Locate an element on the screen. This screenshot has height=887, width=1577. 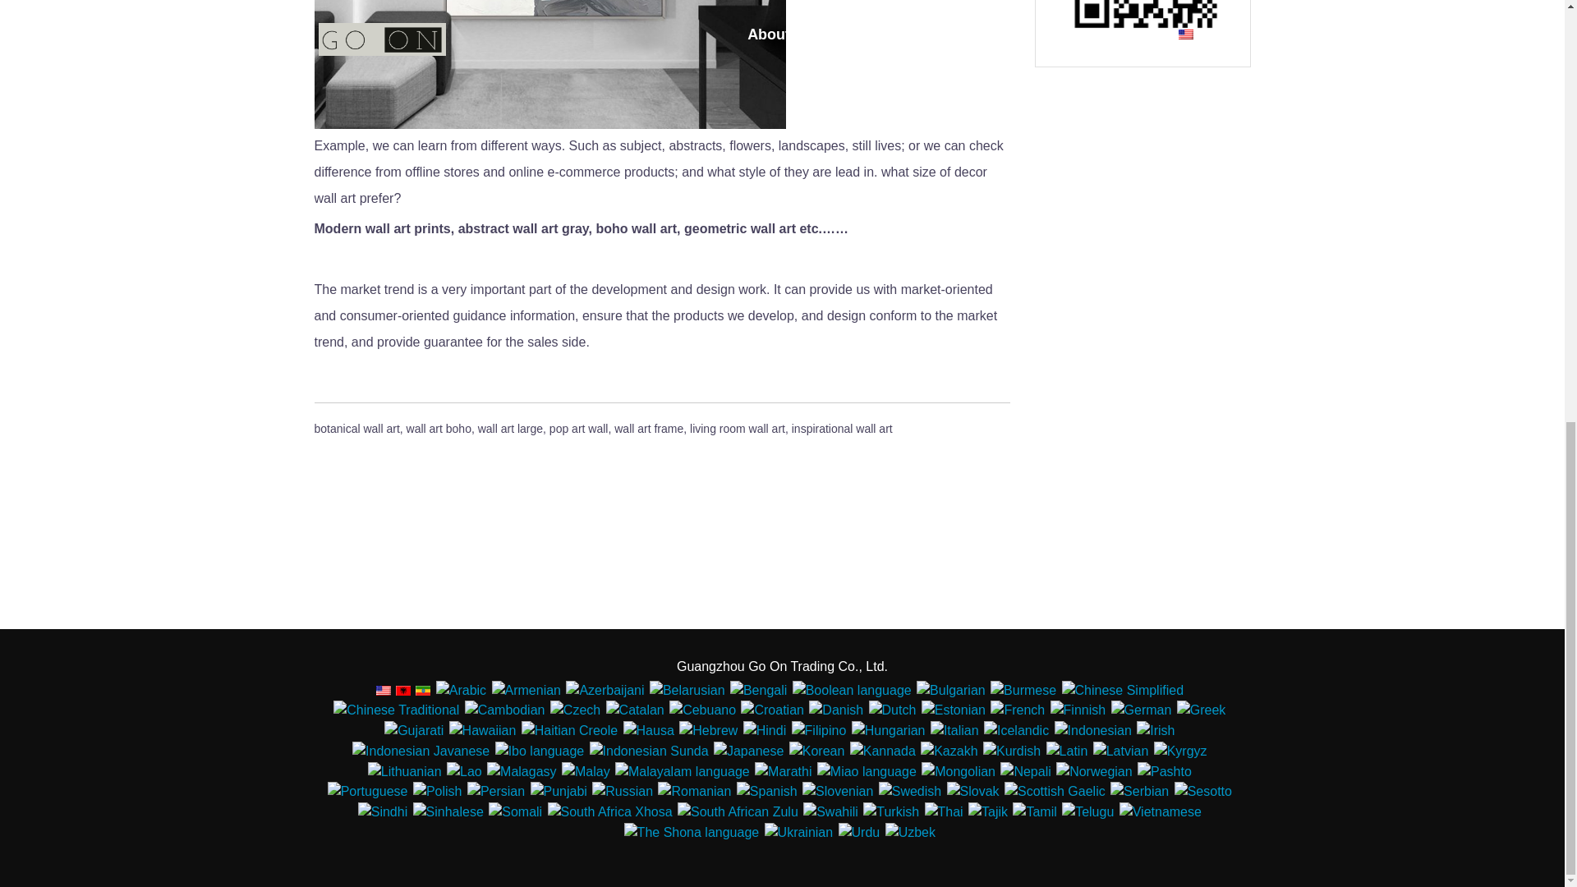
Belarusian is located at coordinates (687, 691).